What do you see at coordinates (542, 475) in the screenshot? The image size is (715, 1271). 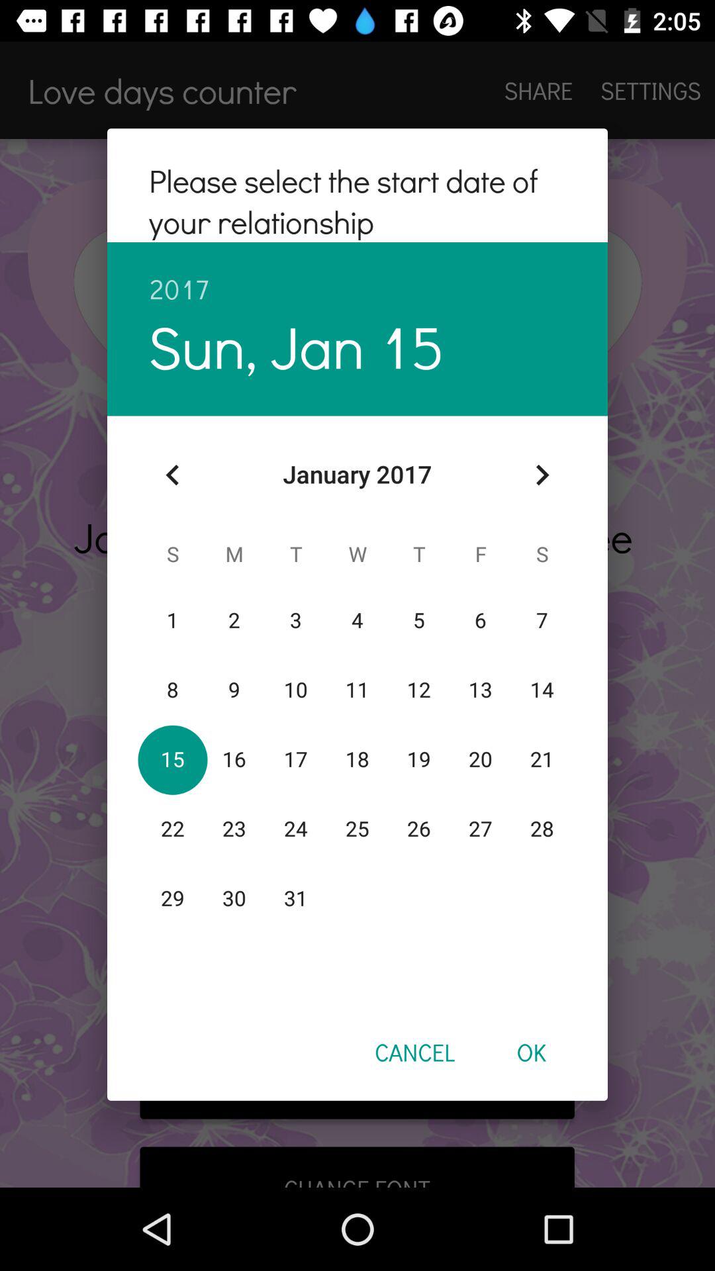 I see `open icon above the ok icon` at bounding box center [542, 475].